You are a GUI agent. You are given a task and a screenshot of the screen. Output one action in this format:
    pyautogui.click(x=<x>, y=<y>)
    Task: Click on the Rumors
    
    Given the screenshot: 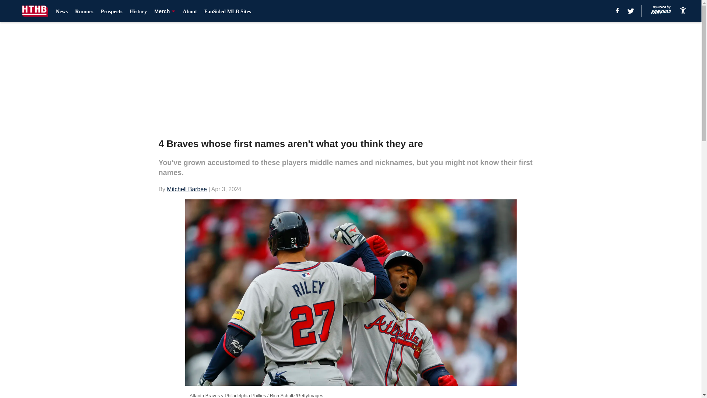 What is the action you would take?
    pyautogui.click(x=84, y=11)
    